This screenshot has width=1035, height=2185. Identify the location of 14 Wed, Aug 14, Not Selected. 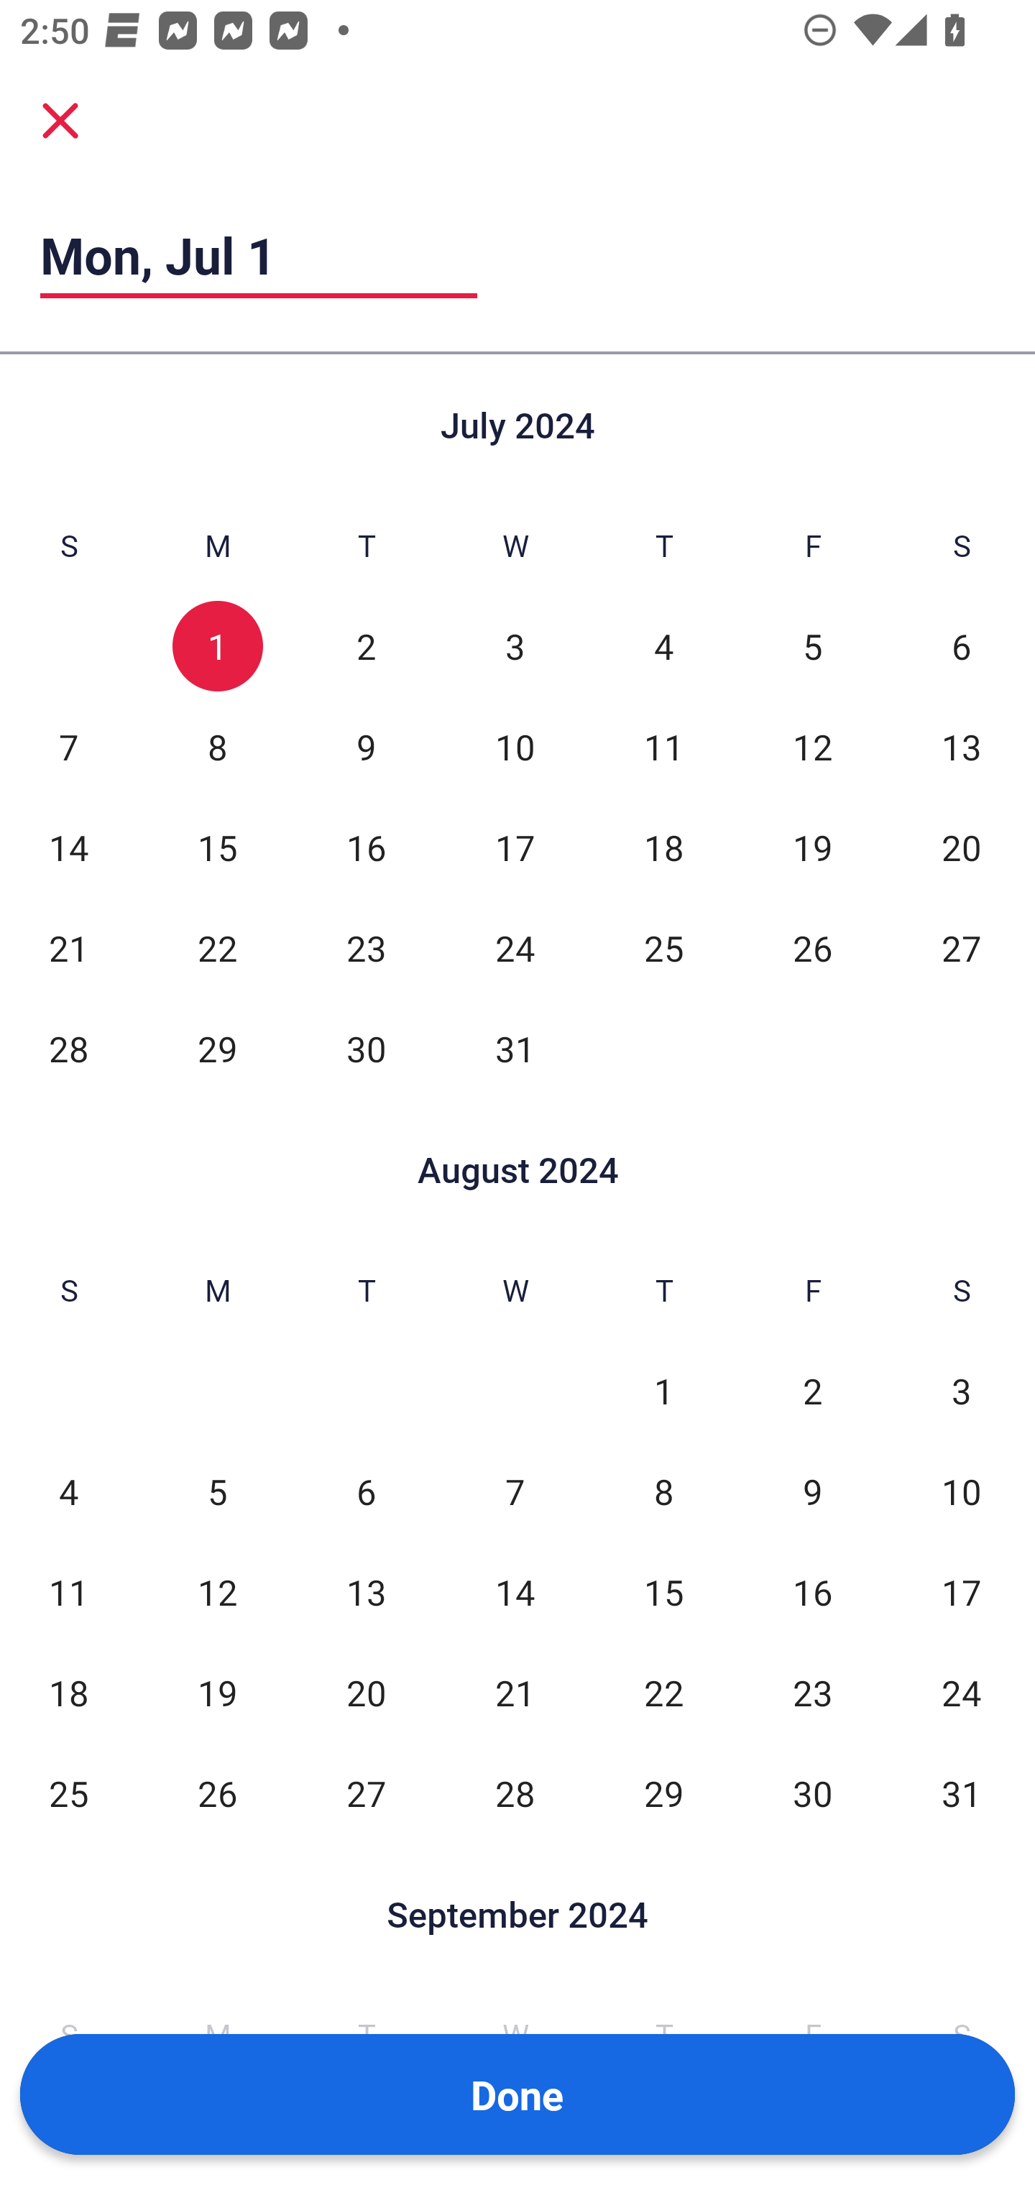
(515, 1593).